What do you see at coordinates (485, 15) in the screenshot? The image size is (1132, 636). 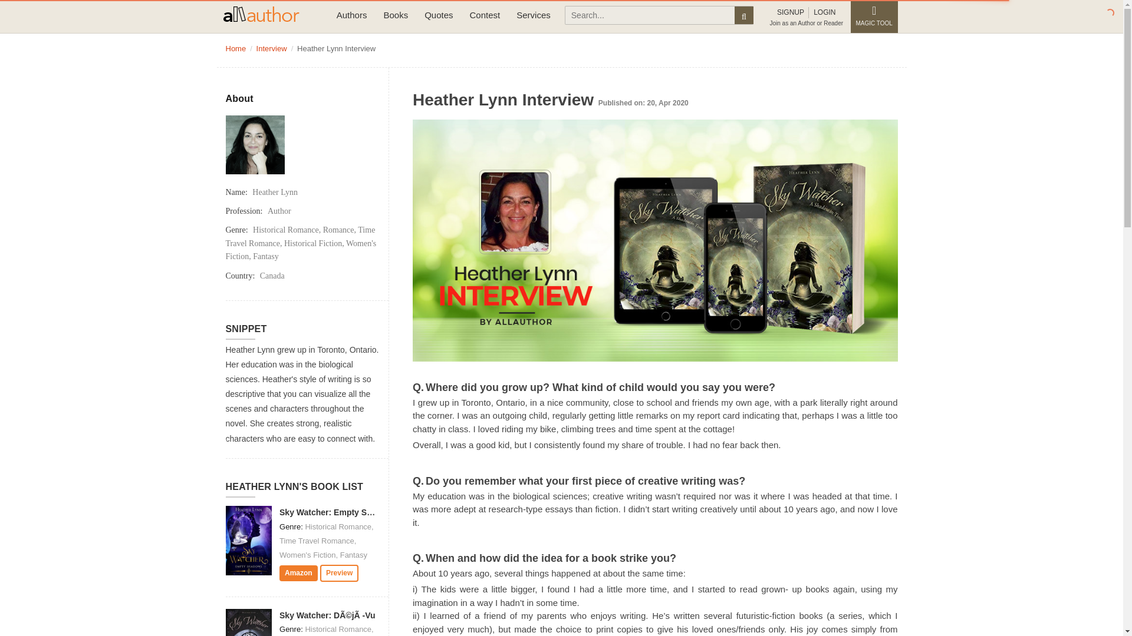 I see `Contest` at bounding box center [485, 15].